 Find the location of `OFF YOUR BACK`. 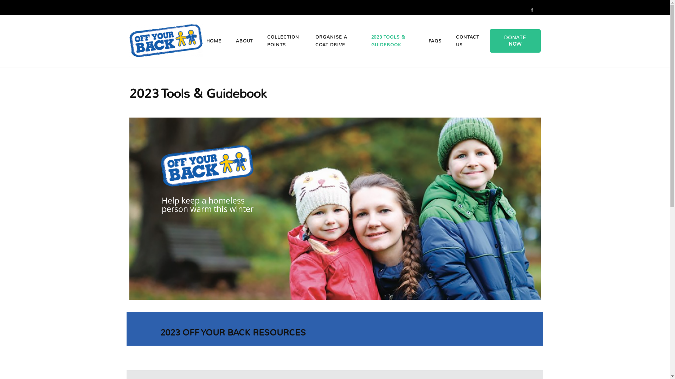

OFF YOUR BACK is located at coordinates (243, 46).